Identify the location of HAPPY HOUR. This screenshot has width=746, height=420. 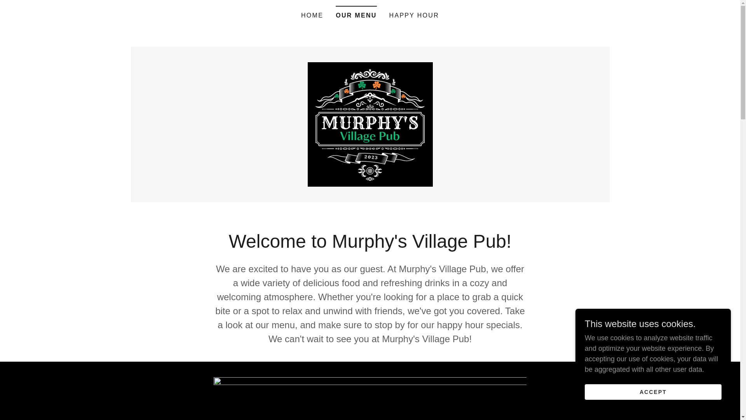
(414, 16).